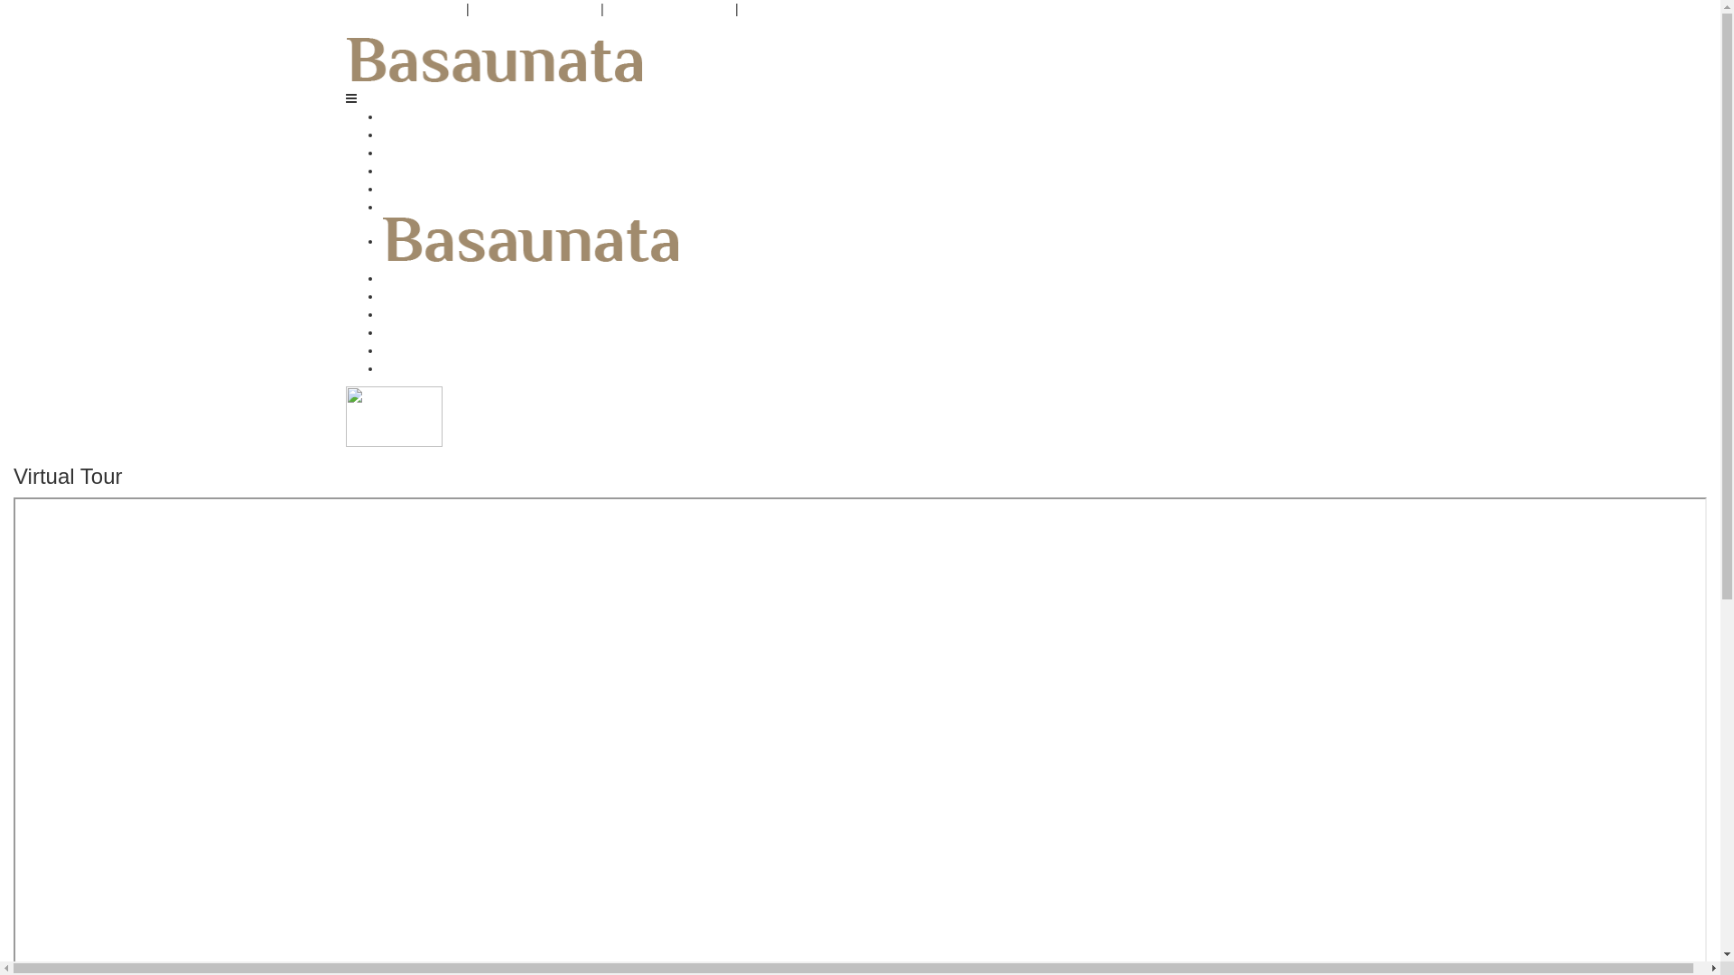 This screenshot has height=975, width=1734. I want to click on Home, so click(397, 116).